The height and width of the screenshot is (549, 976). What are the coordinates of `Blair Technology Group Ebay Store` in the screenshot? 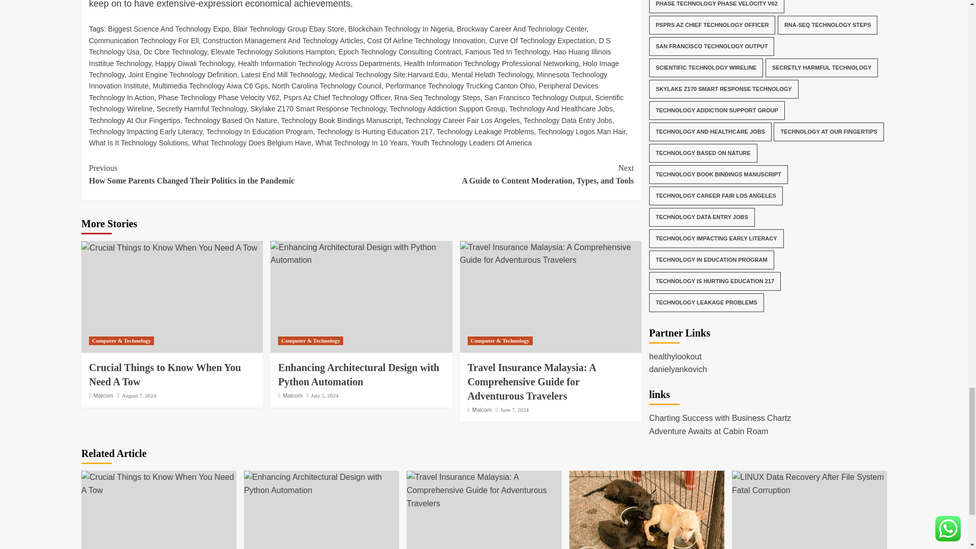 It's located at (289, 28).